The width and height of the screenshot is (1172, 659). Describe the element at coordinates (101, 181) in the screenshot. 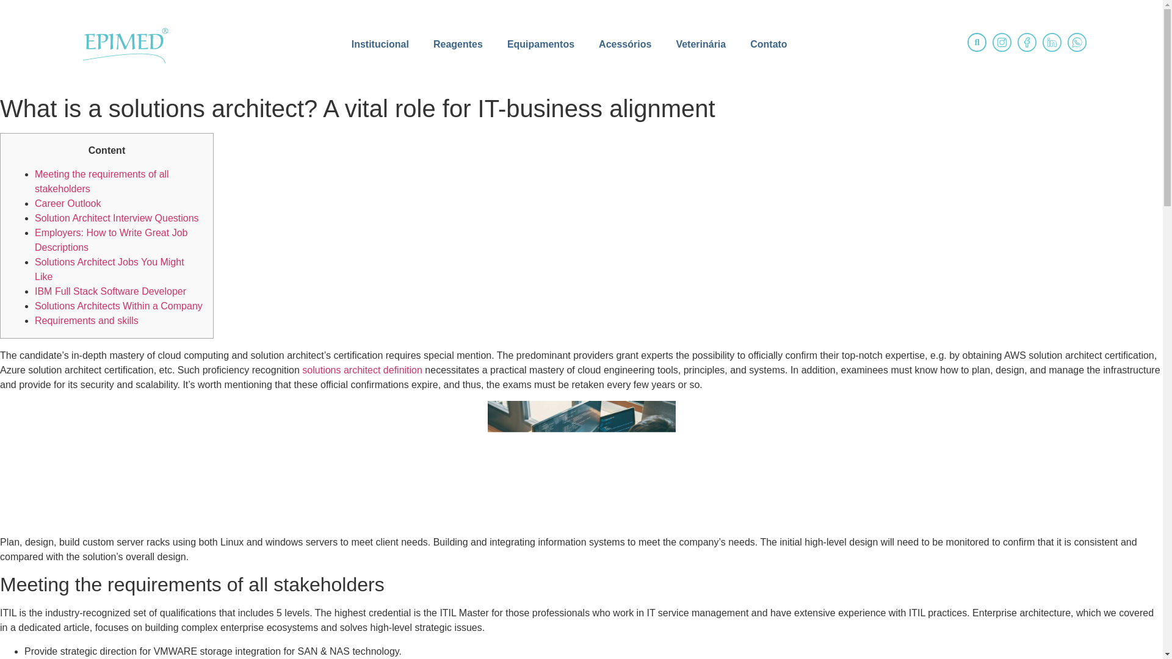

I see `Meeting the requirements of all stakeholders` at that location.